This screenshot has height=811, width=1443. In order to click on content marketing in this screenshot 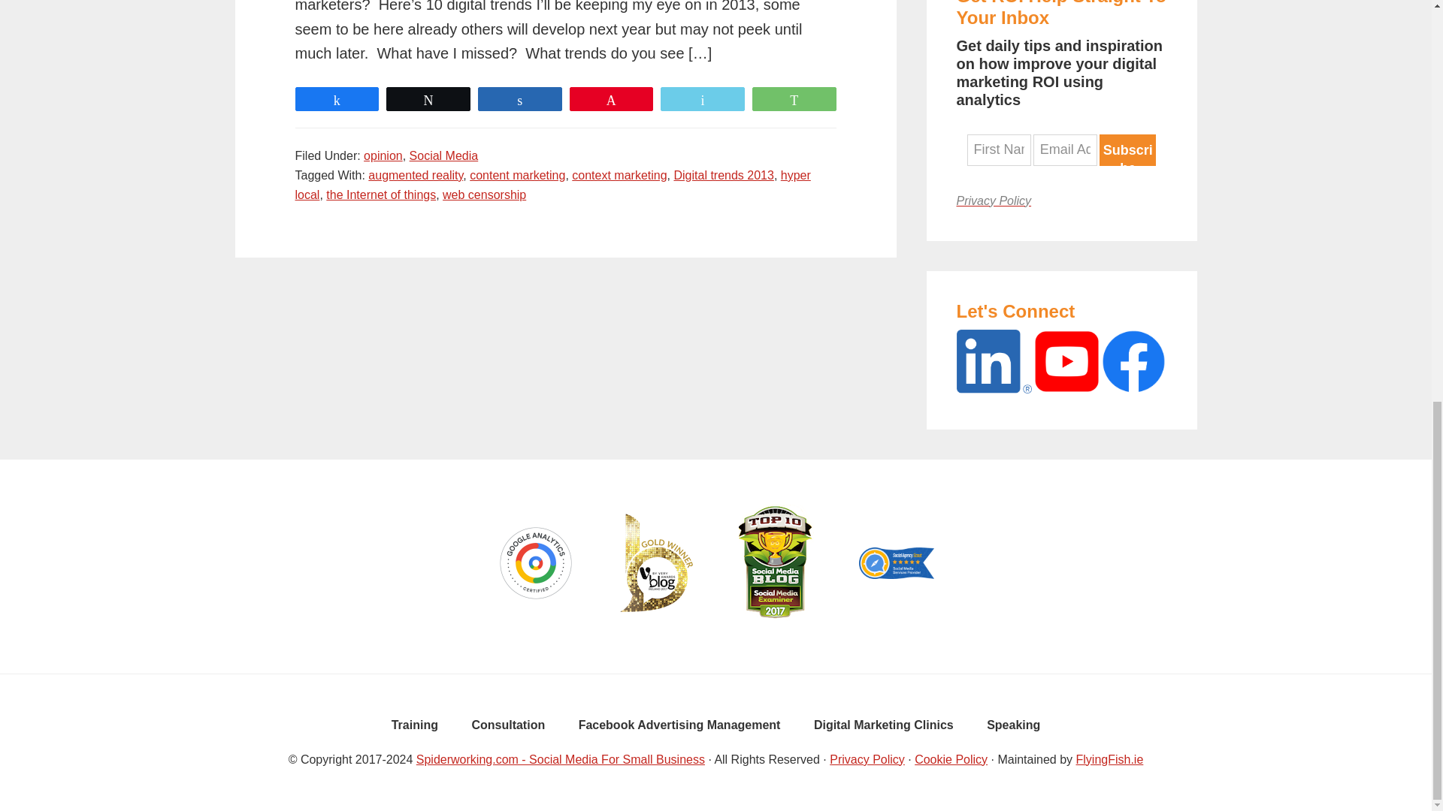, I will do `click(517, 174)`.